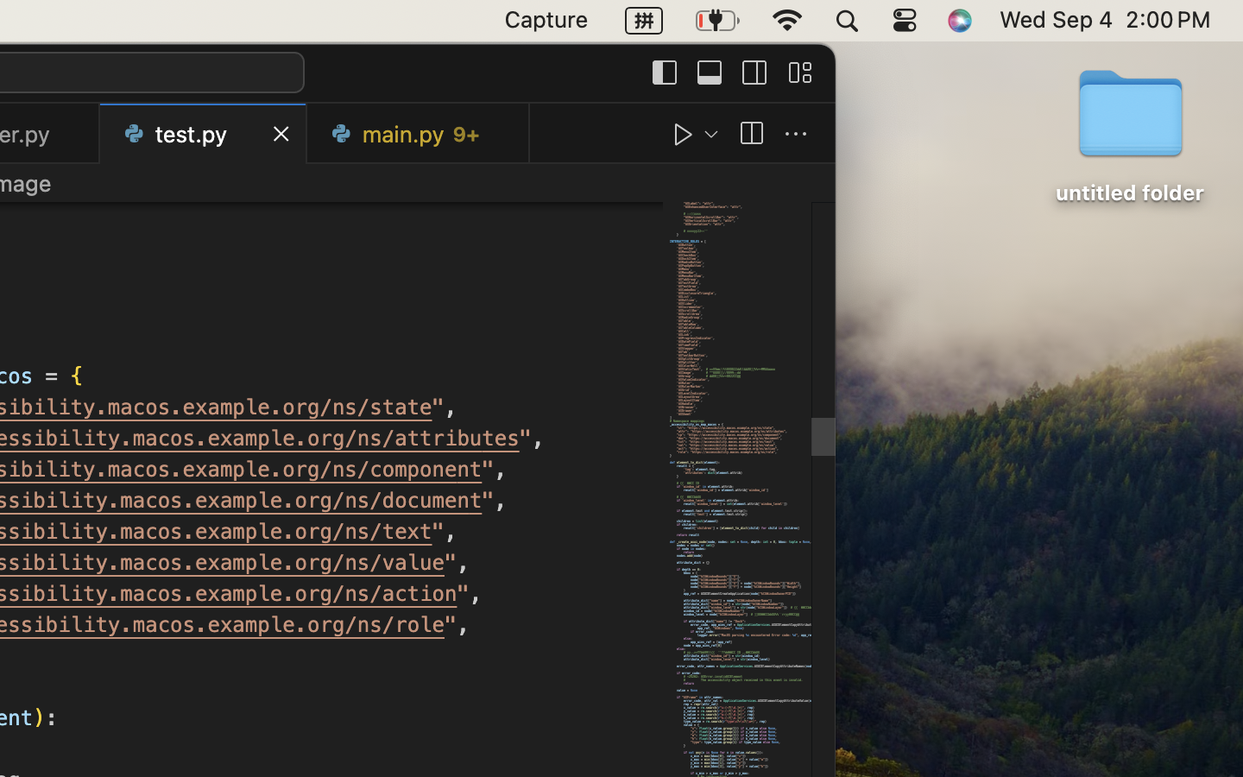 Image resolution: width=1243 pixels, height=777 pixels. I want to click on 0 main.py   9+, so click(419, 134).